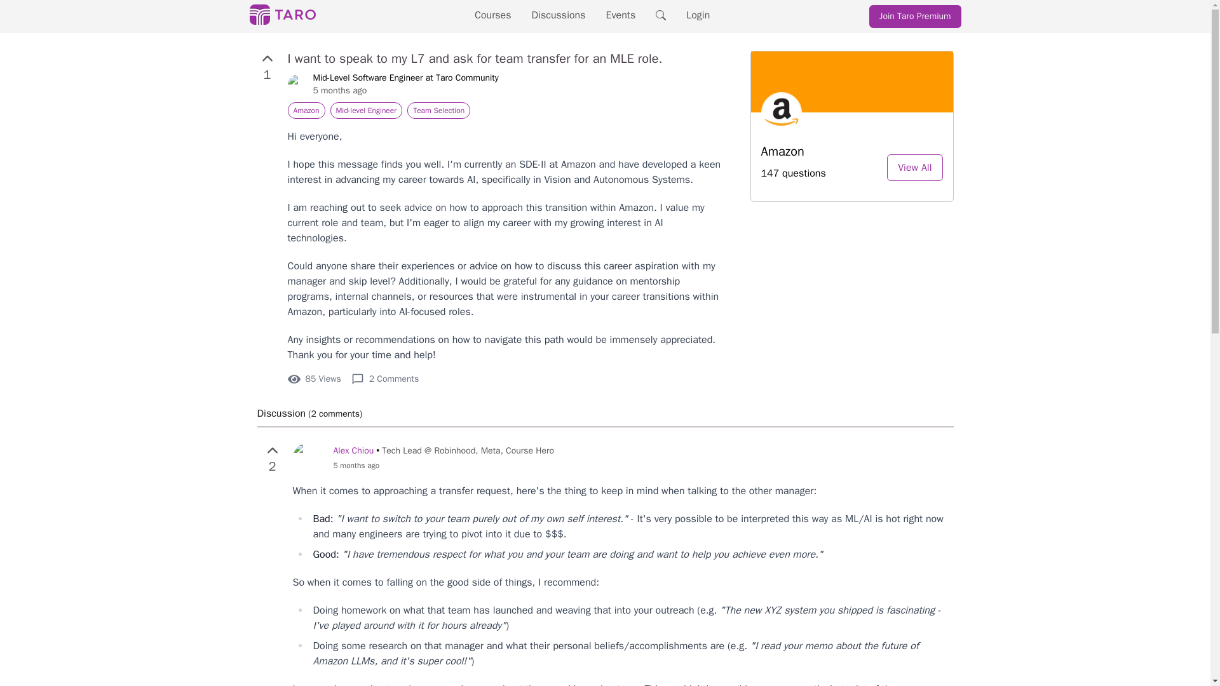 The image size is (1220, 686). What do you see at coordinates (444, 465) in the screenshot?
I see `Friday March 8, 7:00pm` at bounding box center [444, 465].